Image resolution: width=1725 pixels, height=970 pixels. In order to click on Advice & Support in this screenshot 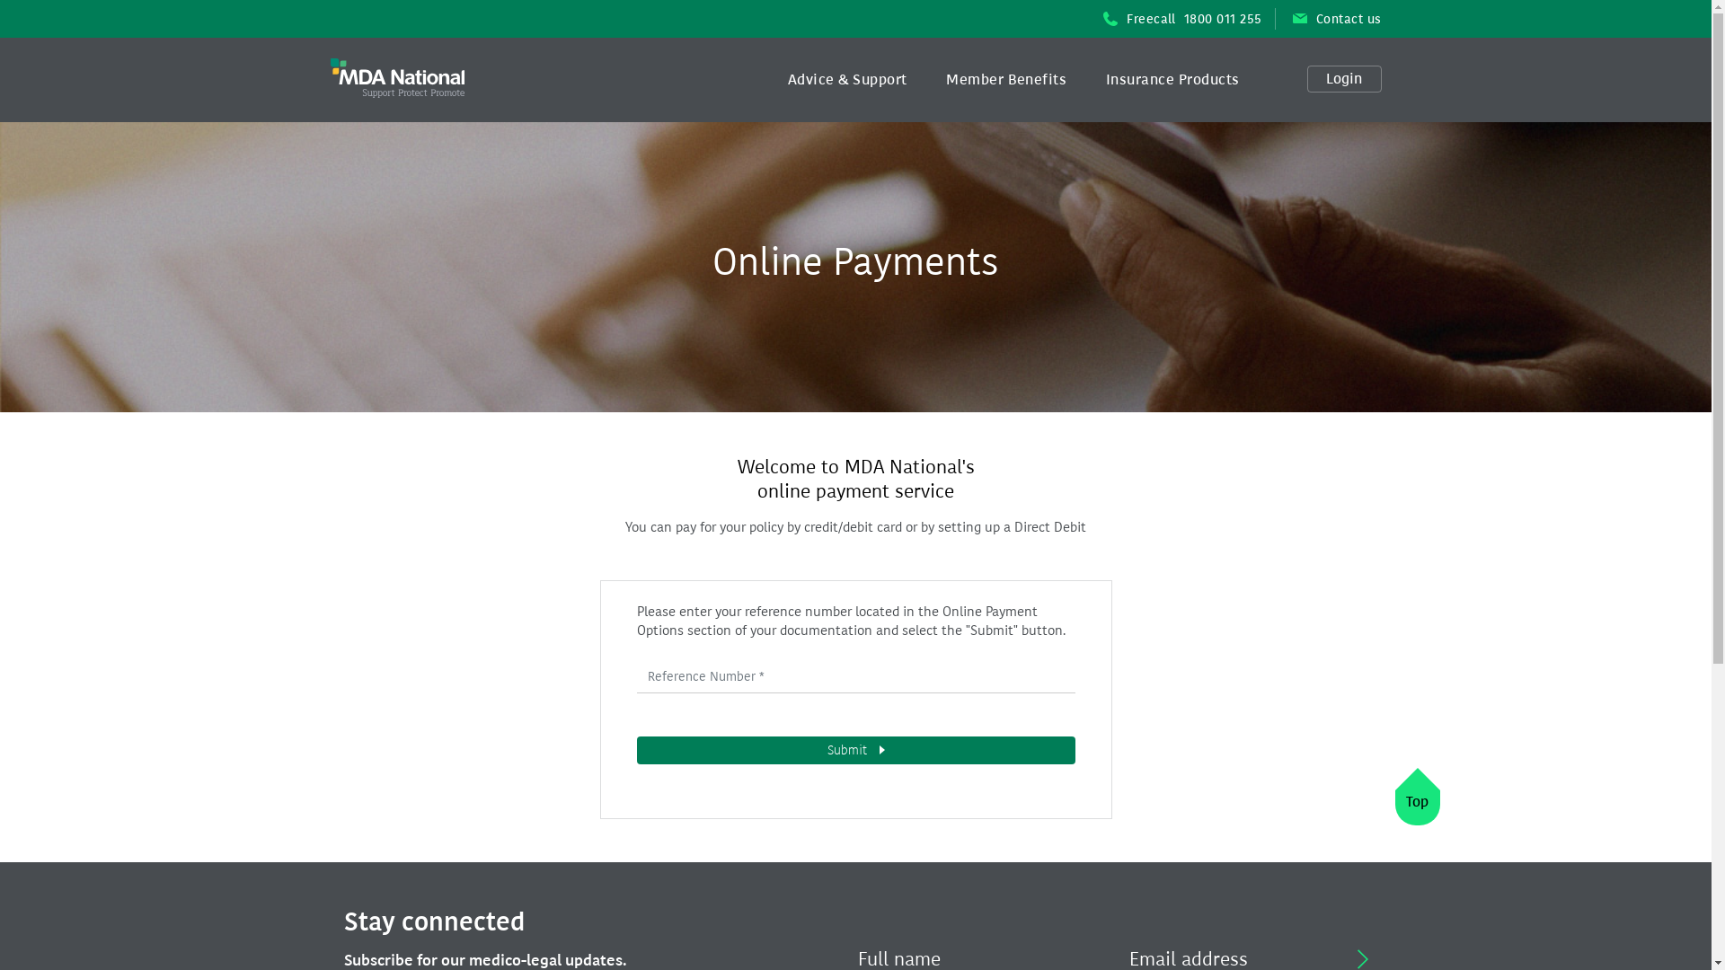, I will do `click(847, 80)`.